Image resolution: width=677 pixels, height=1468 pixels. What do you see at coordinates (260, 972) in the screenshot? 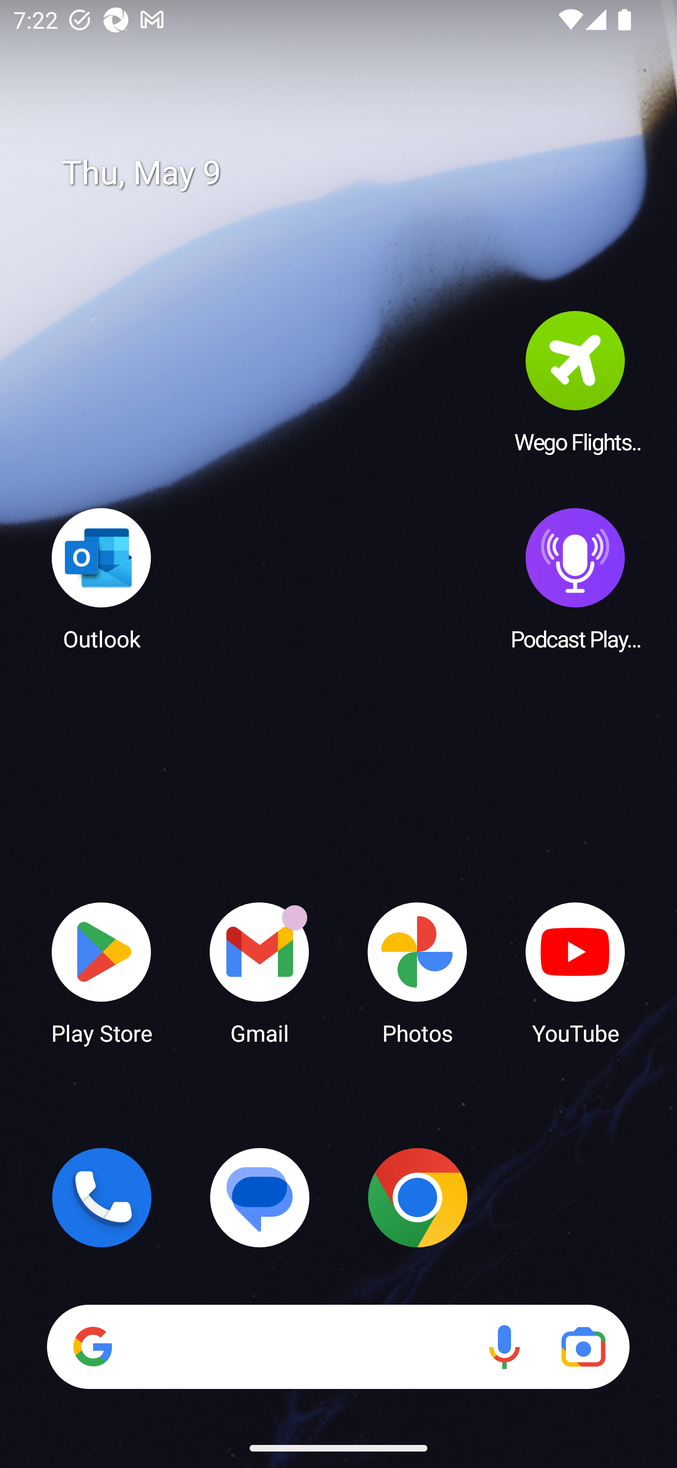
I see `Gmail Gmail has 18 notifications` at bounding box center [260, 972].